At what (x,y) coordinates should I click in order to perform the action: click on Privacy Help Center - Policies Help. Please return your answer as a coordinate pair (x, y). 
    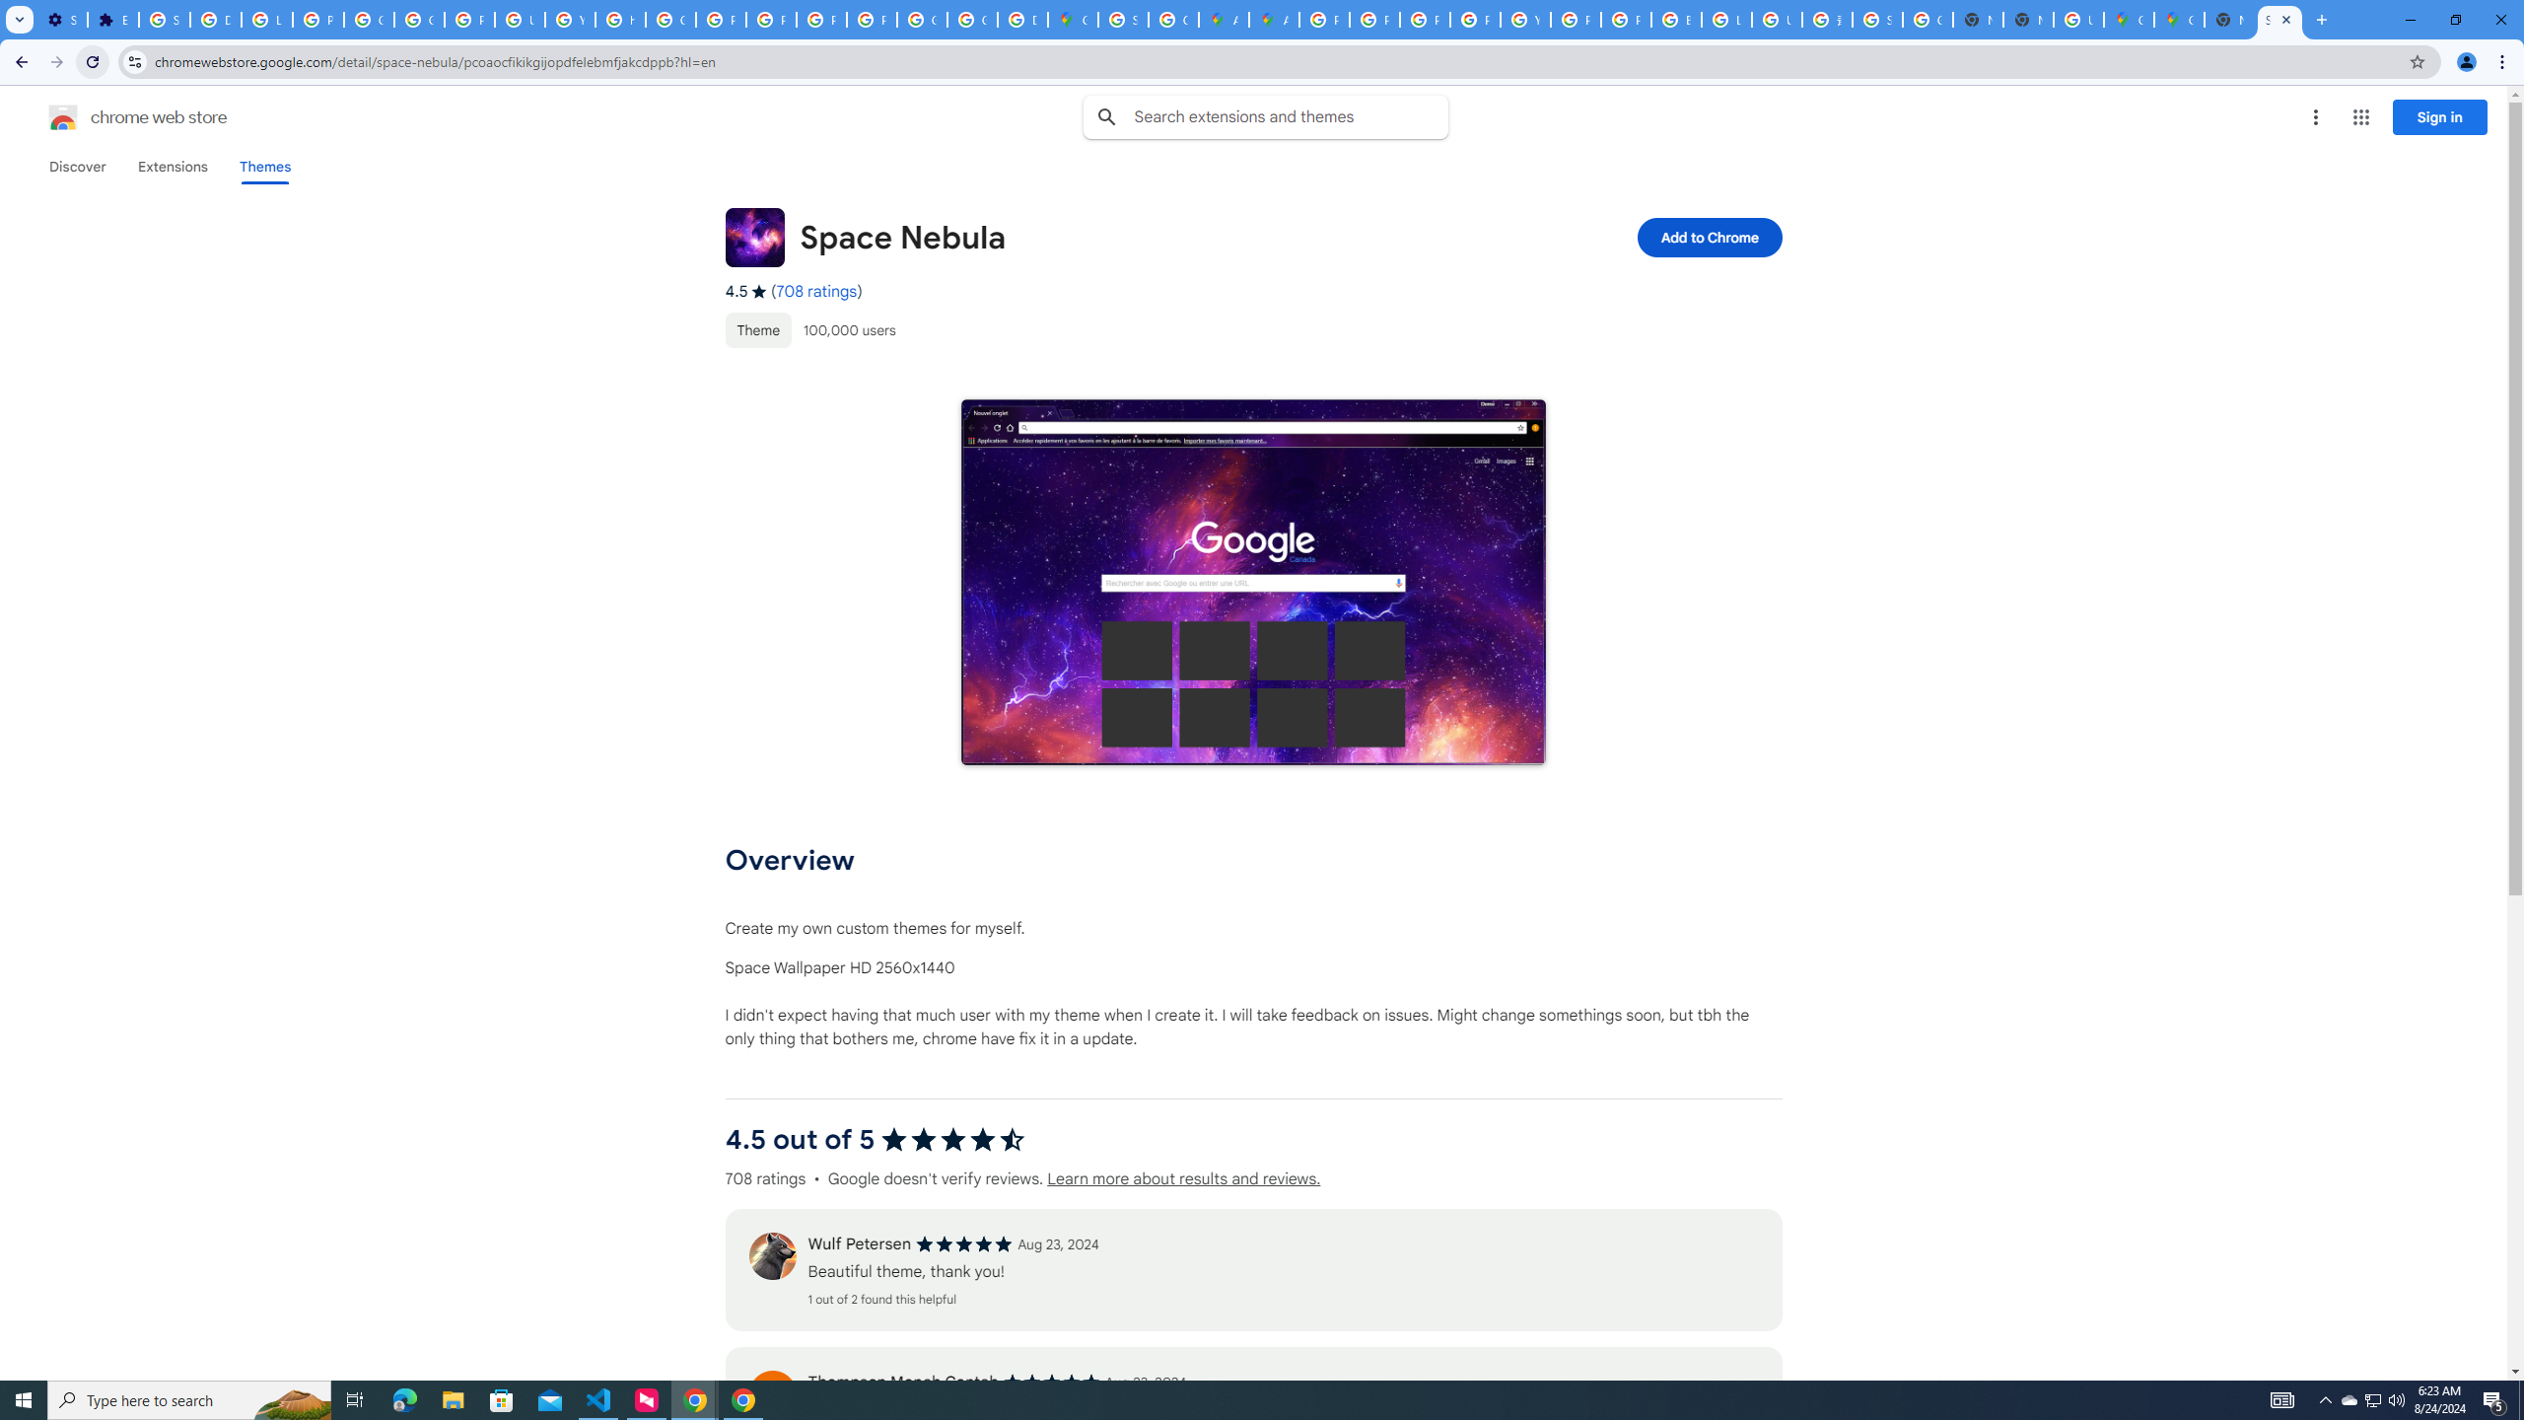
    Looking at the image, I should click on (1424, 20).